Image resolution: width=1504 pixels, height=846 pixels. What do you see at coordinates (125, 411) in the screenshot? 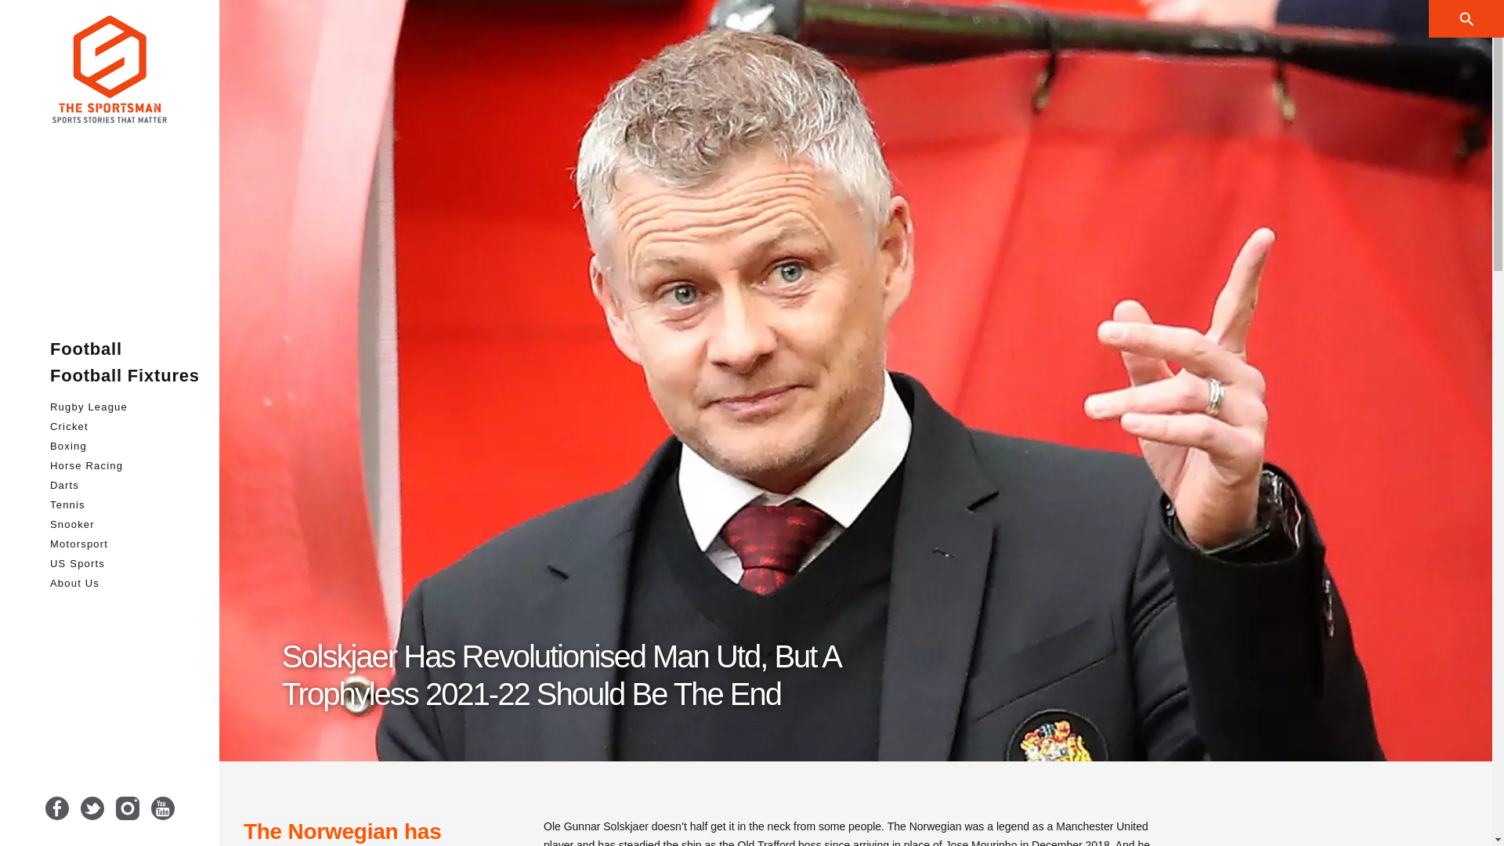
I see `Rugby League` at bounding box center [125, 411].